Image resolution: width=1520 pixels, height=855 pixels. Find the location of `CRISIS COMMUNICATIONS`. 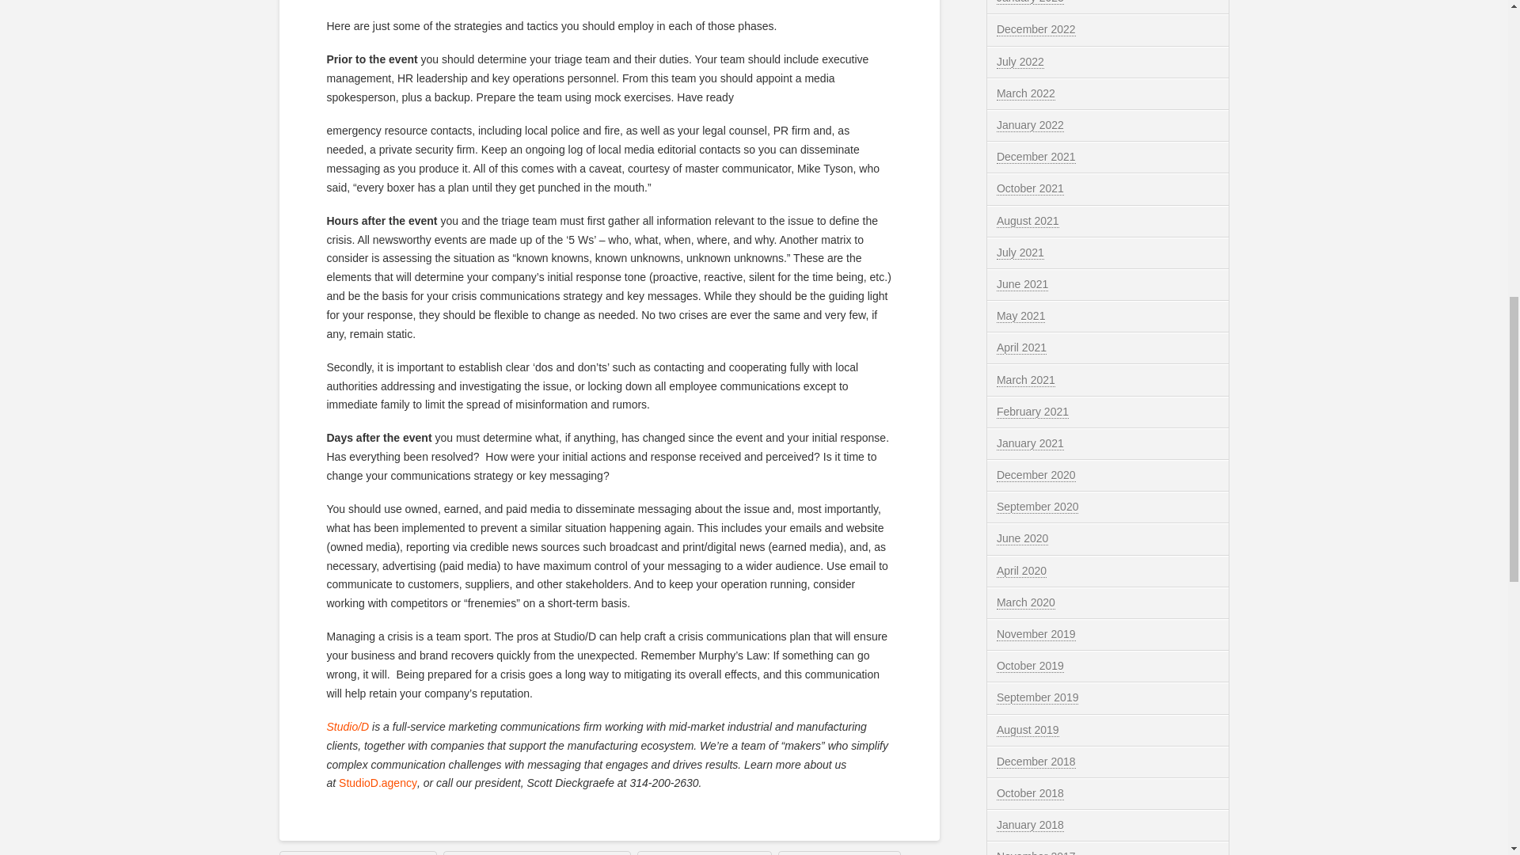

CRISIS COMMUNICATIONS is located at coordinates (357, 853).